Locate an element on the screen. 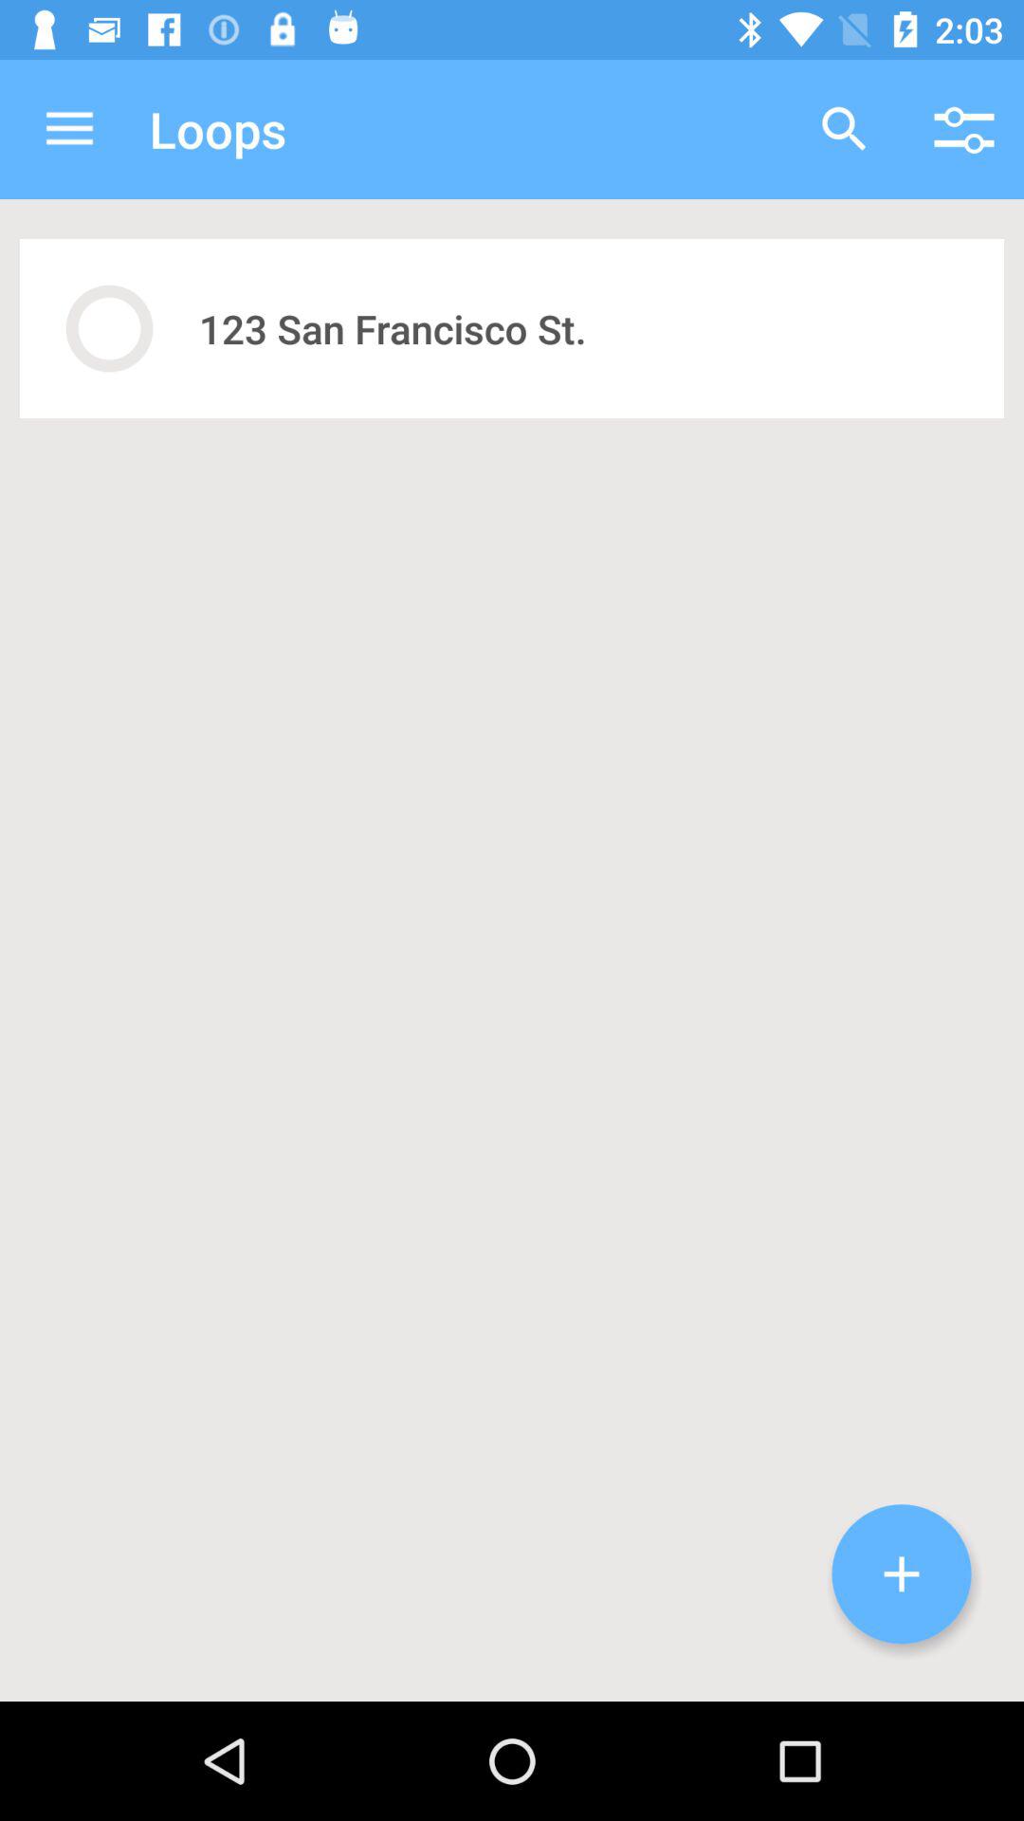  turn on the icon to the left of loops item is located at coordinates (69, 129).